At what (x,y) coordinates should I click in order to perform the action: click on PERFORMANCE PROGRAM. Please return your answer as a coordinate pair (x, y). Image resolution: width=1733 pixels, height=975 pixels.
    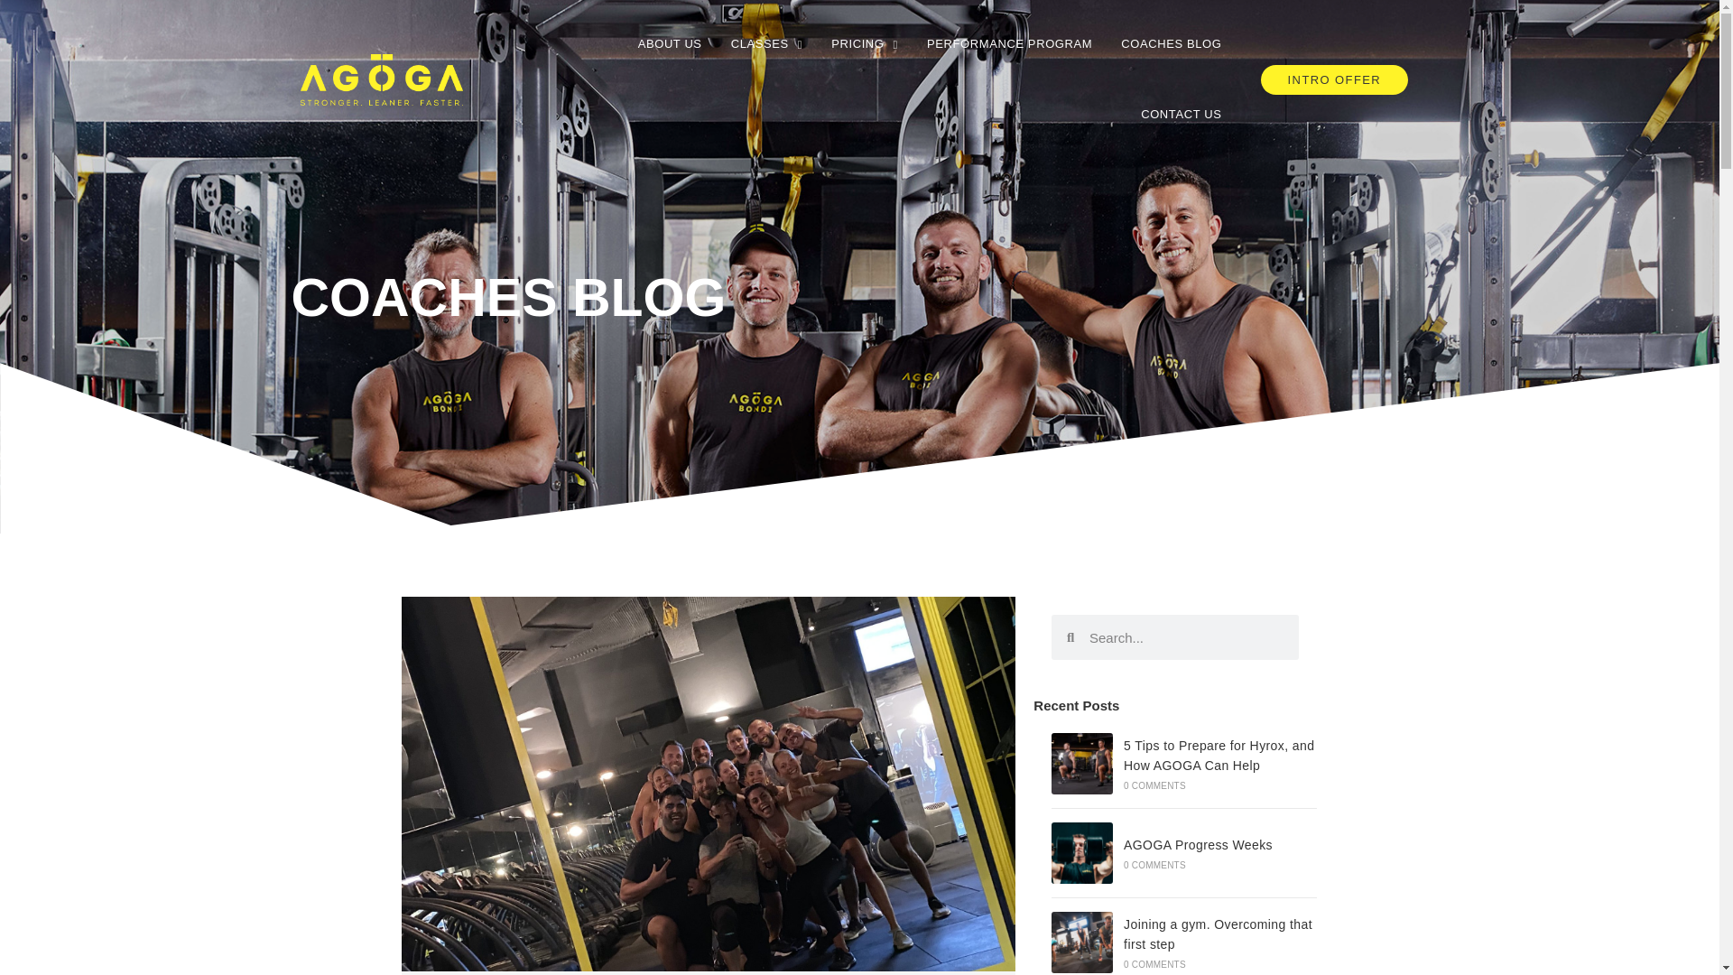
    Looking at the image, I should click on (1009, 43).